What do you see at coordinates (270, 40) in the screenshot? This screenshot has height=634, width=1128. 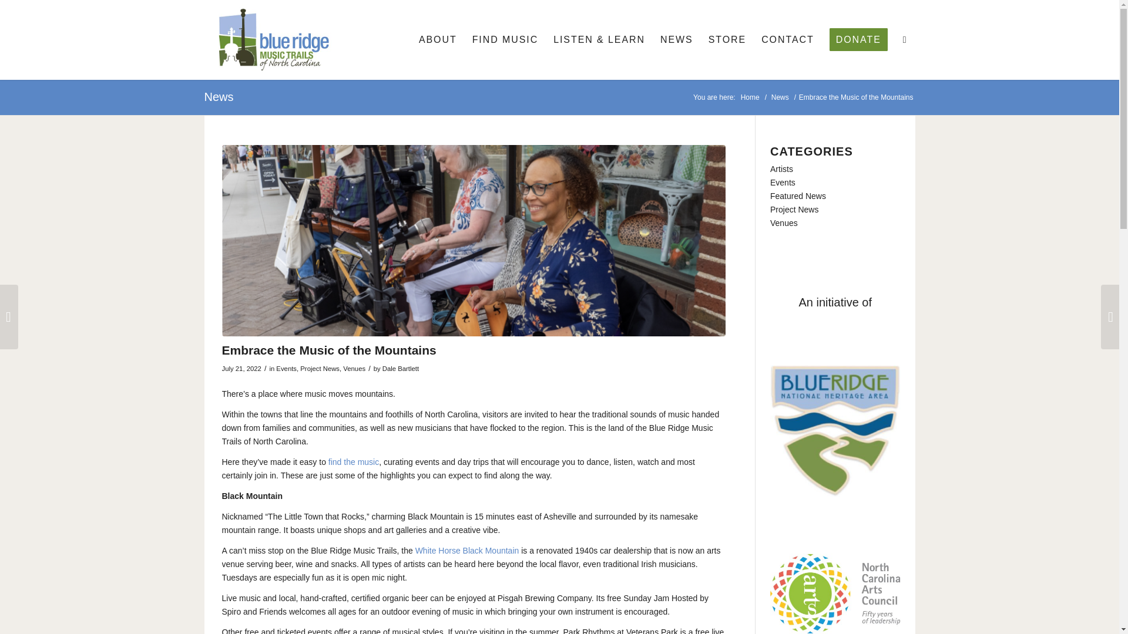 I see `BRMT large logo 2` at bounding box center [270, 40].